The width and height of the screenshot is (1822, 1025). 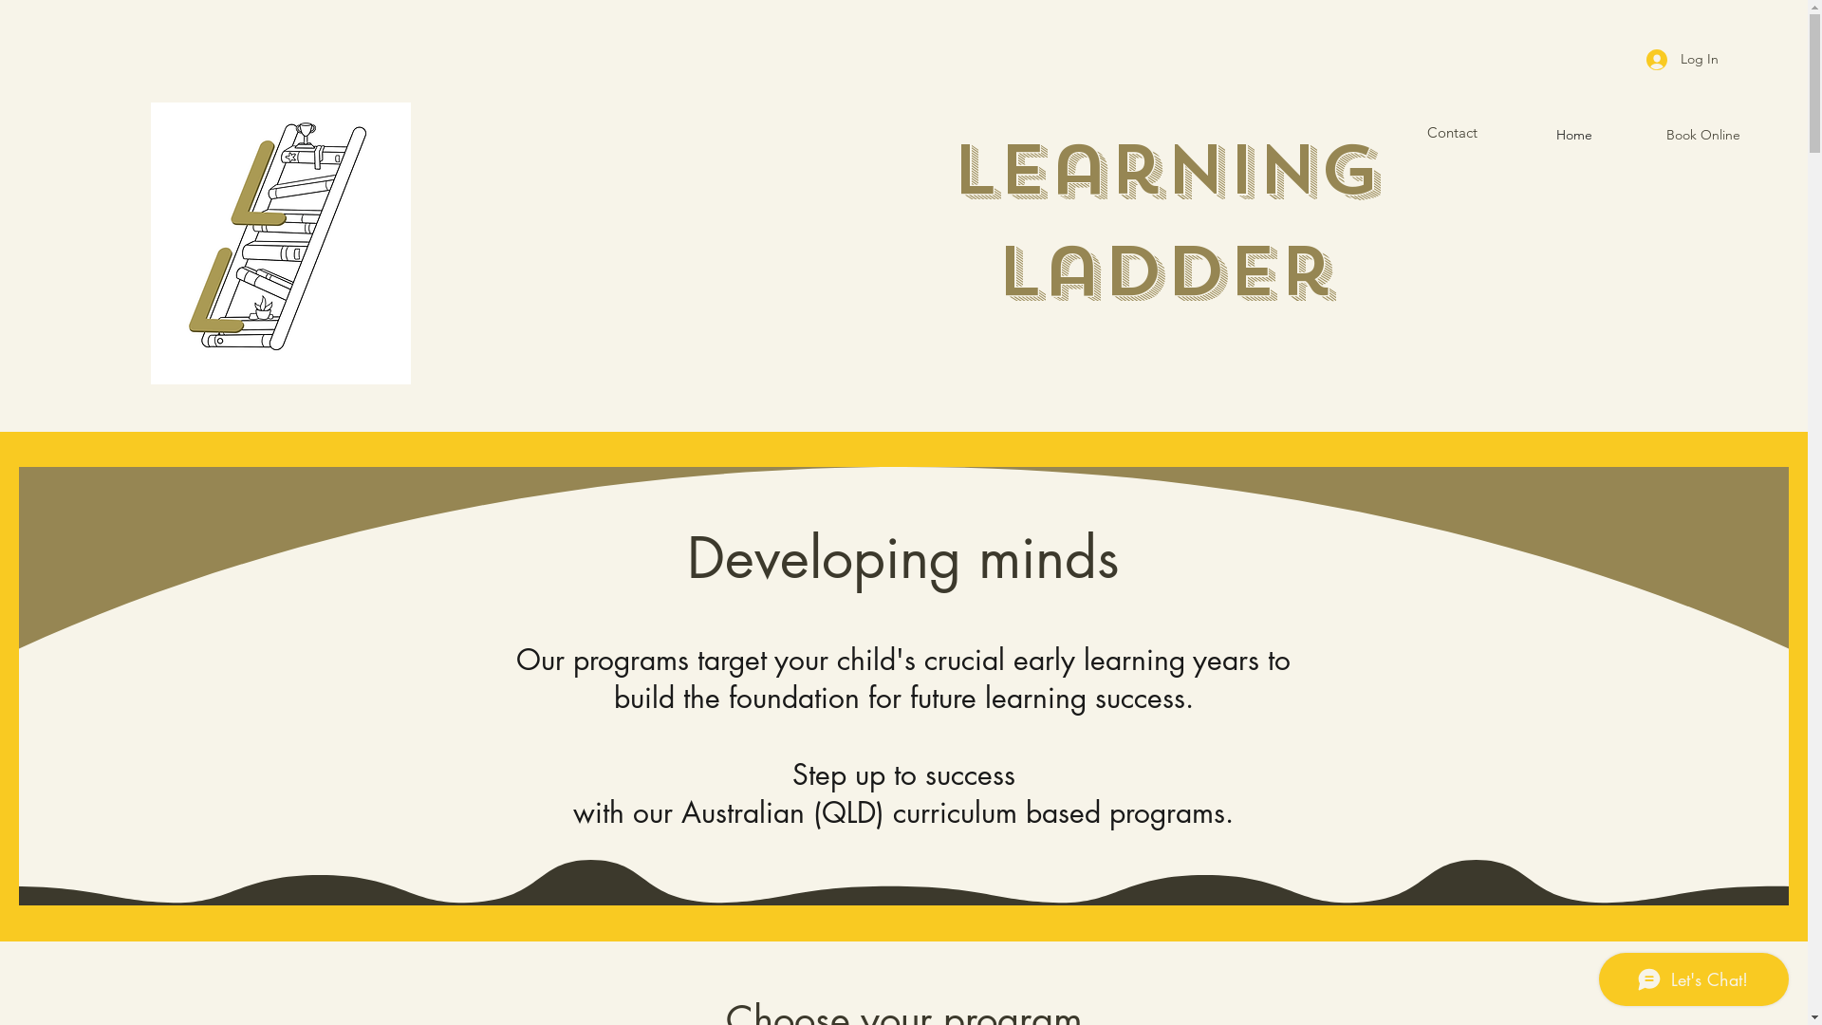 What do you see at coordinates (1165, 171) in the screenshot?
I see `Learning` at bounding box center [1165, 171].